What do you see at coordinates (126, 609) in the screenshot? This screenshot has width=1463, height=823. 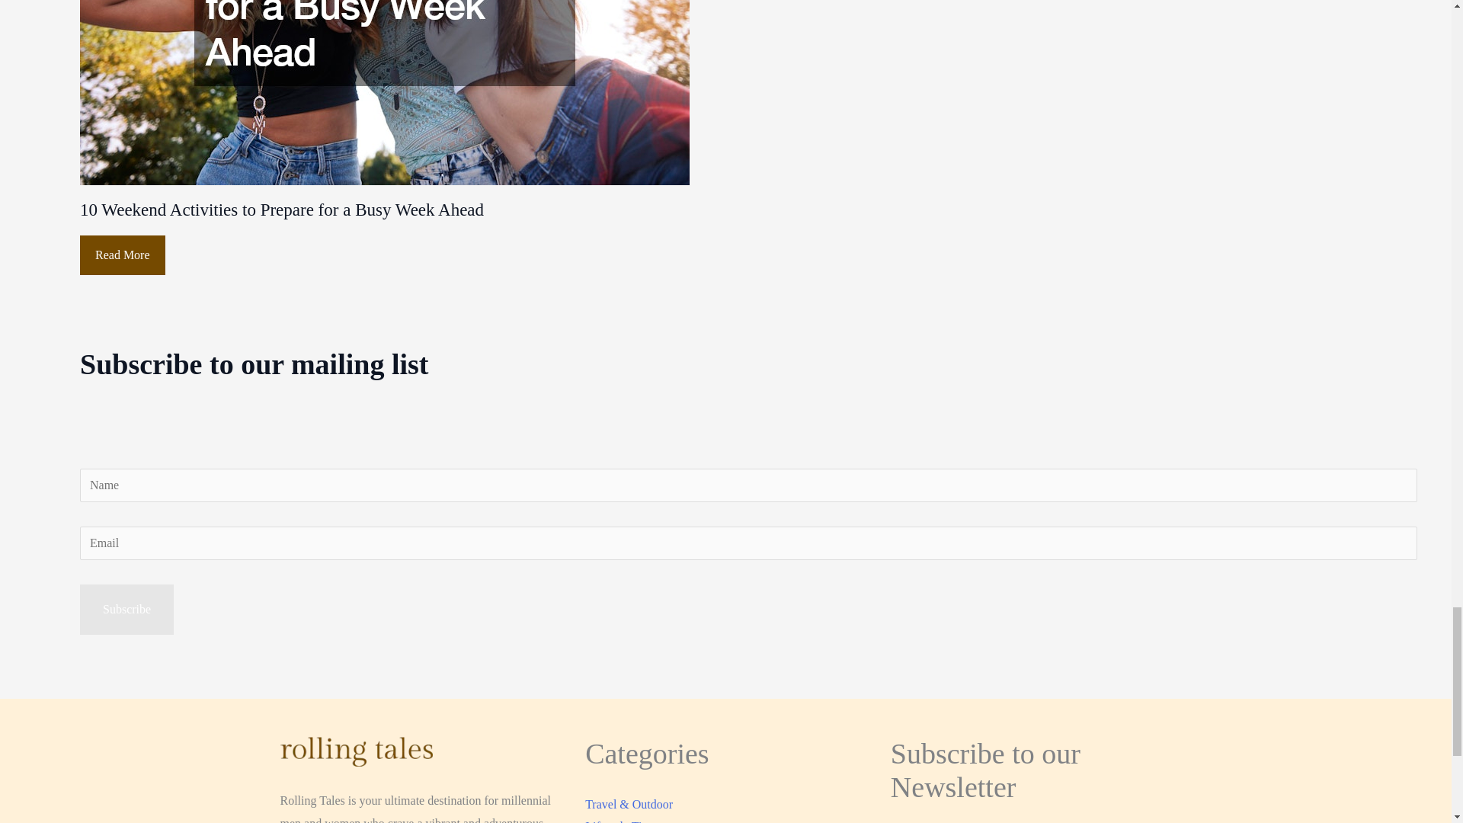 I see `Subscribe` at bounding box center [126, 609].